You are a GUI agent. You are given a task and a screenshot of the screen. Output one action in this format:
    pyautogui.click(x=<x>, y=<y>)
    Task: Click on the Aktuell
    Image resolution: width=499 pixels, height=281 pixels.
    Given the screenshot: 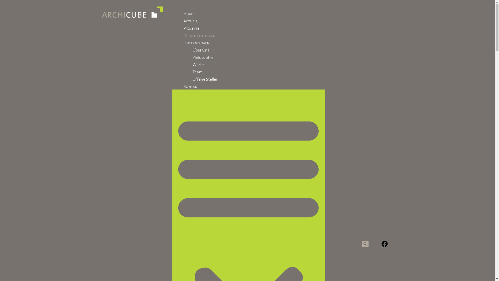 What is the action you would take?
    pyautogui.click(x=191, y=20)
    